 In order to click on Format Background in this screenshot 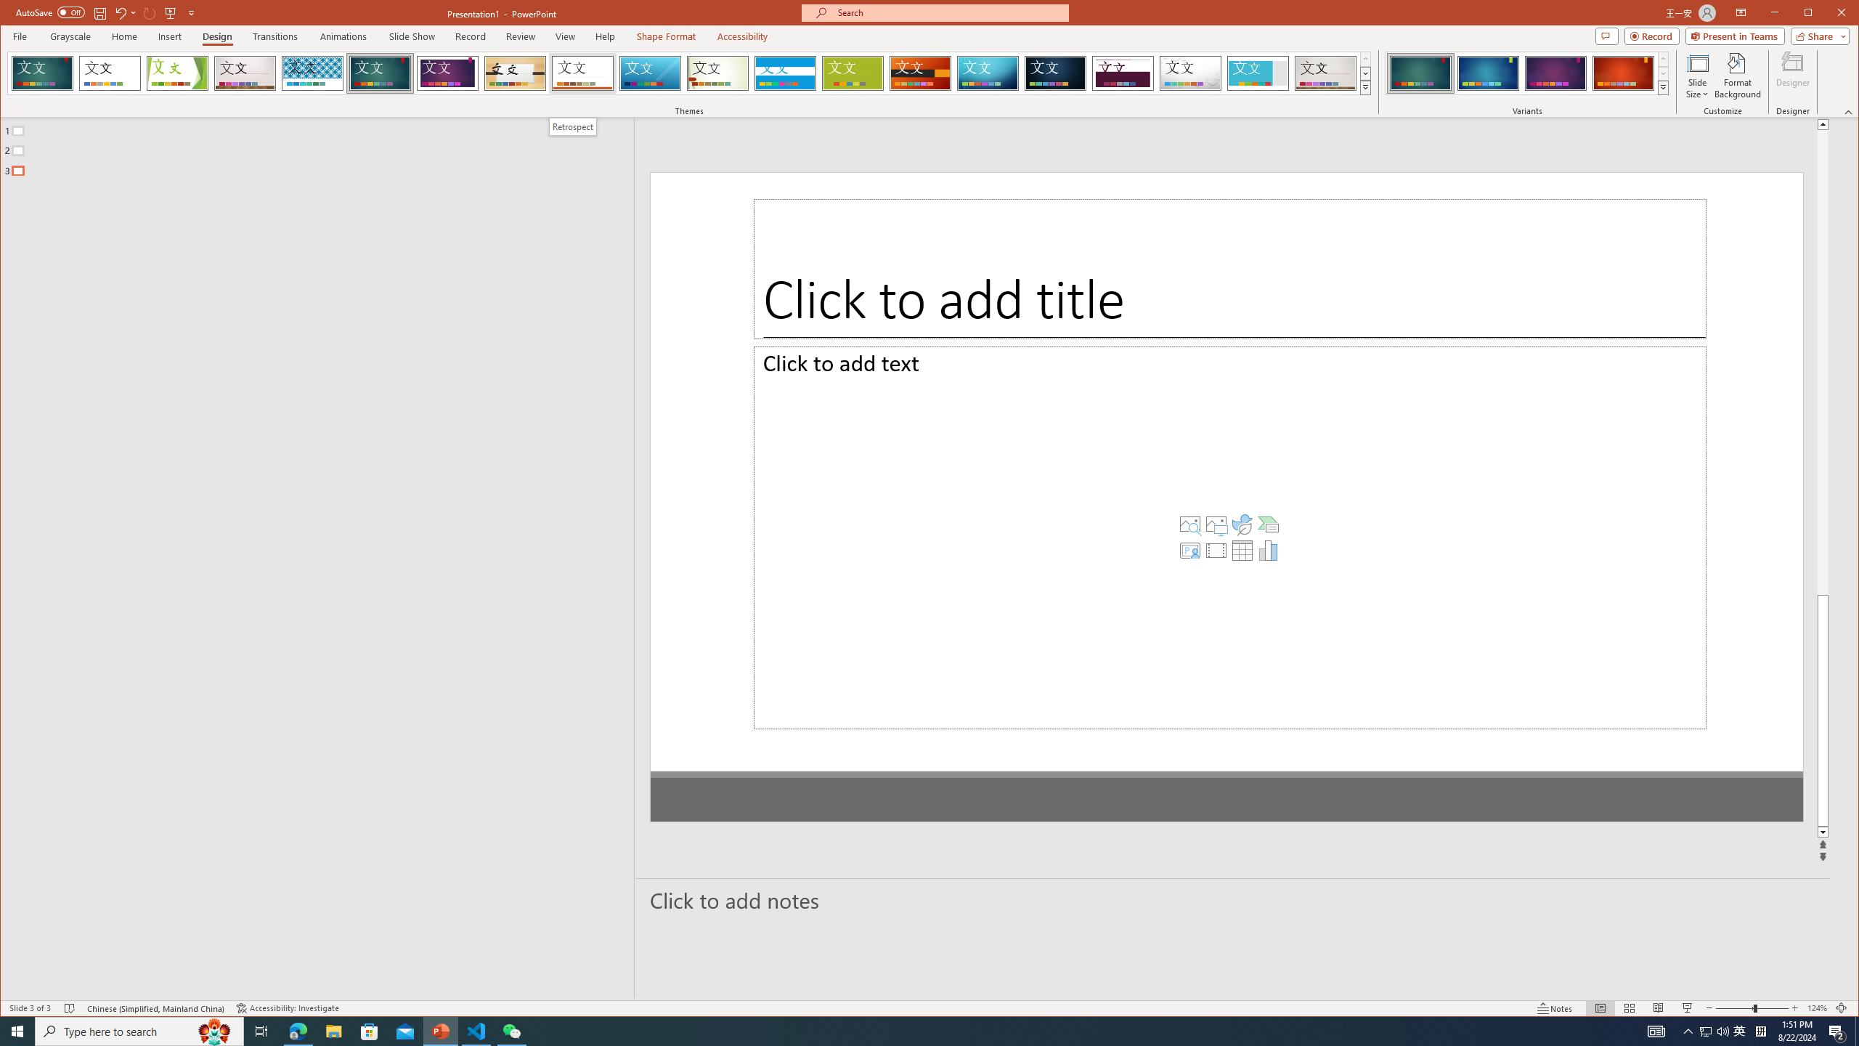, I will do `click(1737, 76)`.